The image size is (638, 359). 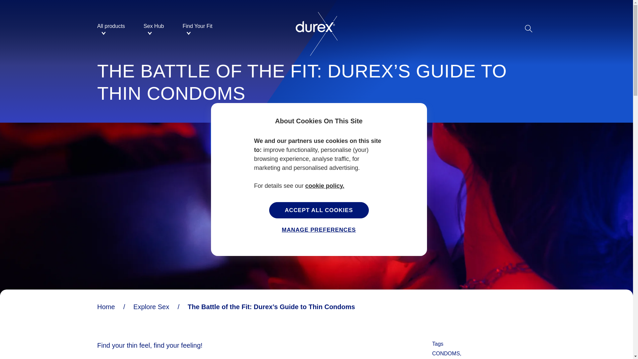 What do you see at coordinates (316, 29) in the screenshot?
I see `Go to homepage` at bounding box center [316, 29].